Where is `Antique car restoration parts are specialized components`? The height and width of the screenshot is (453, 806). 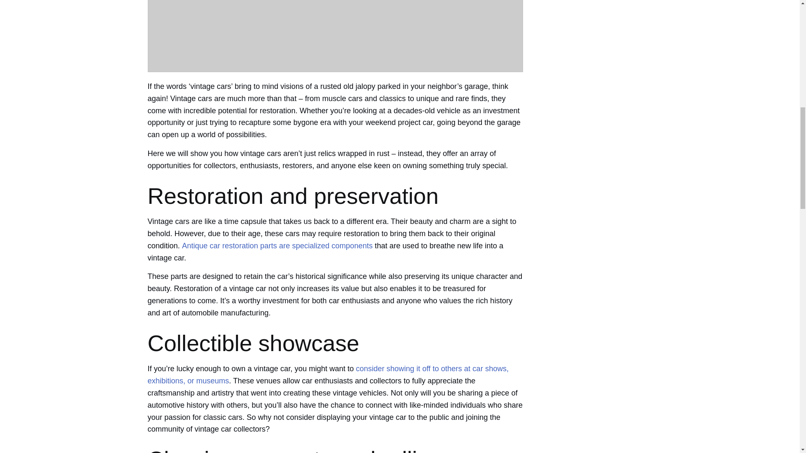
Antique car restoration parts are specialized components is located at coordinates (277, 246).